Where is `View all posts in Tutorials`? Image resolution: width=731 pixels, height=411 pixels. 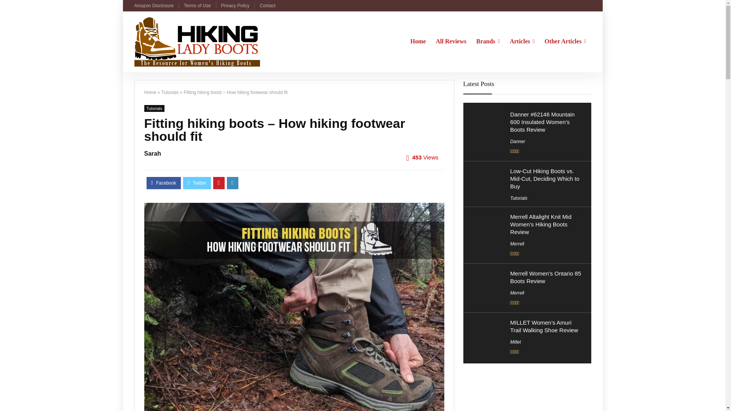 View all posts in Tutorials is located at coordinates (154, 108).